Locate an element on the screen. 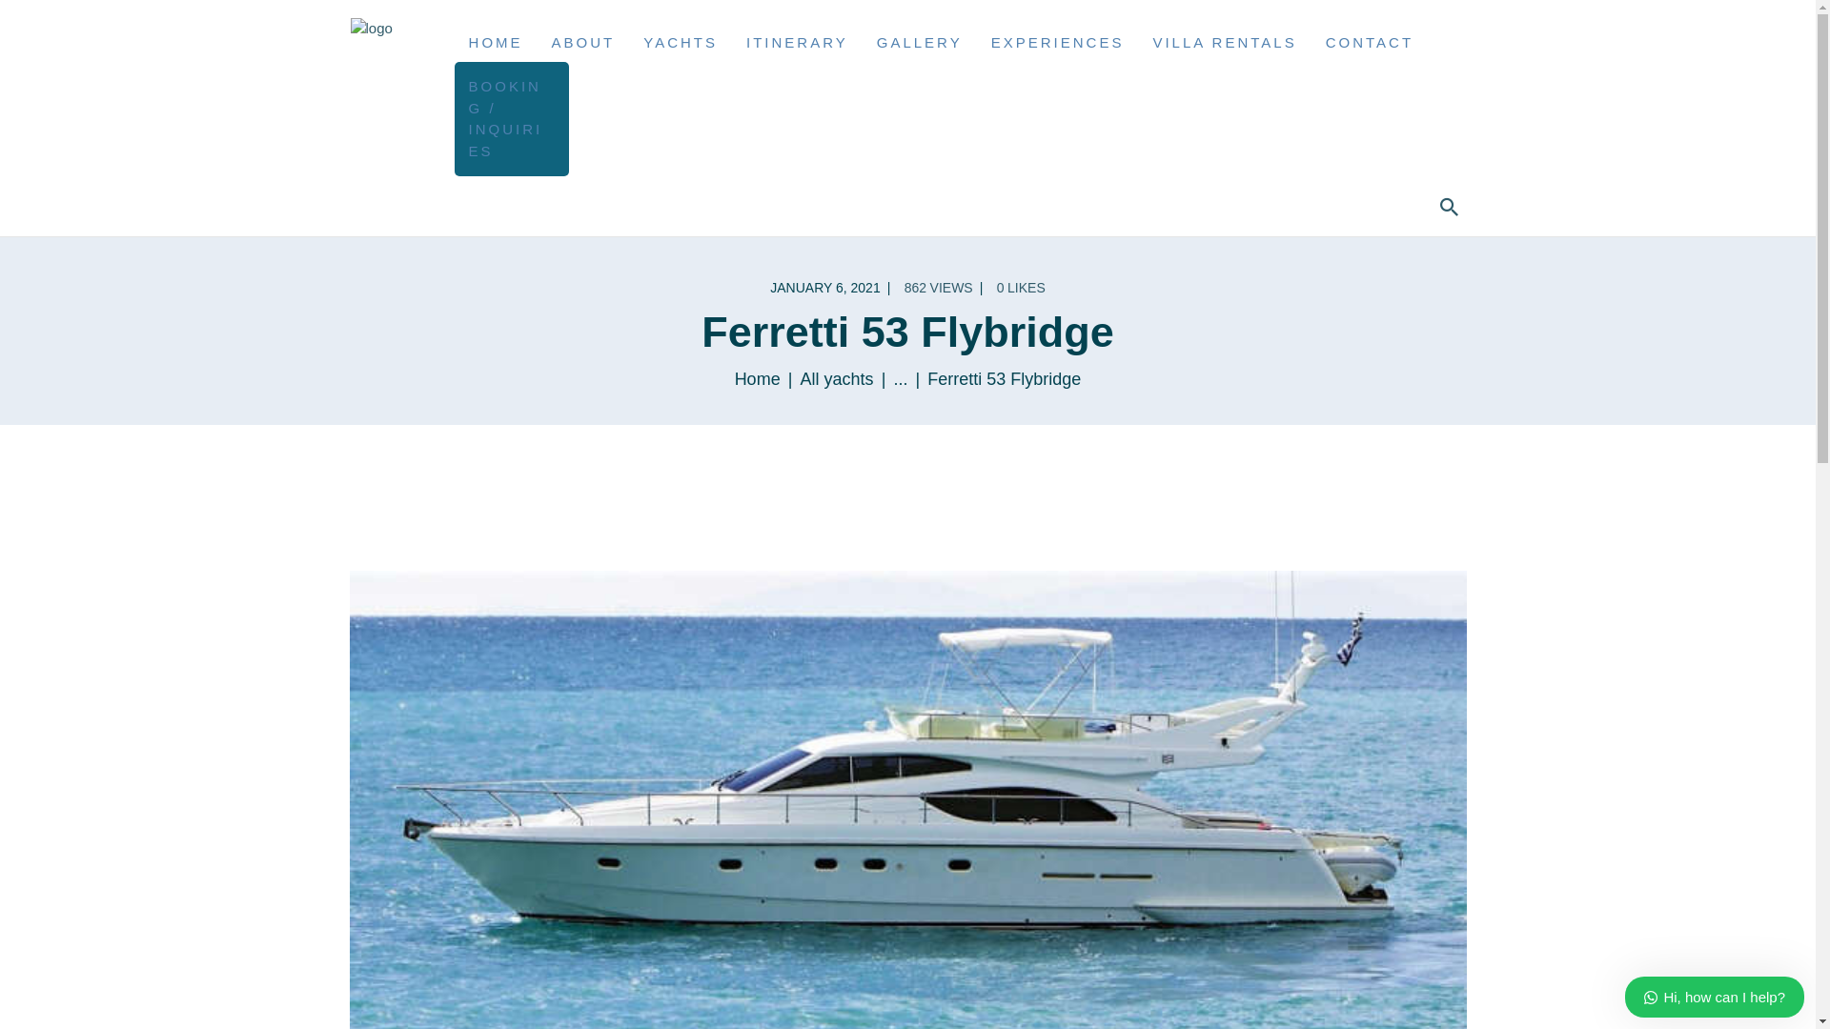 The width and height of the screenshot is (1830, 1029). GALLERY is located at coordinates (919, 44).